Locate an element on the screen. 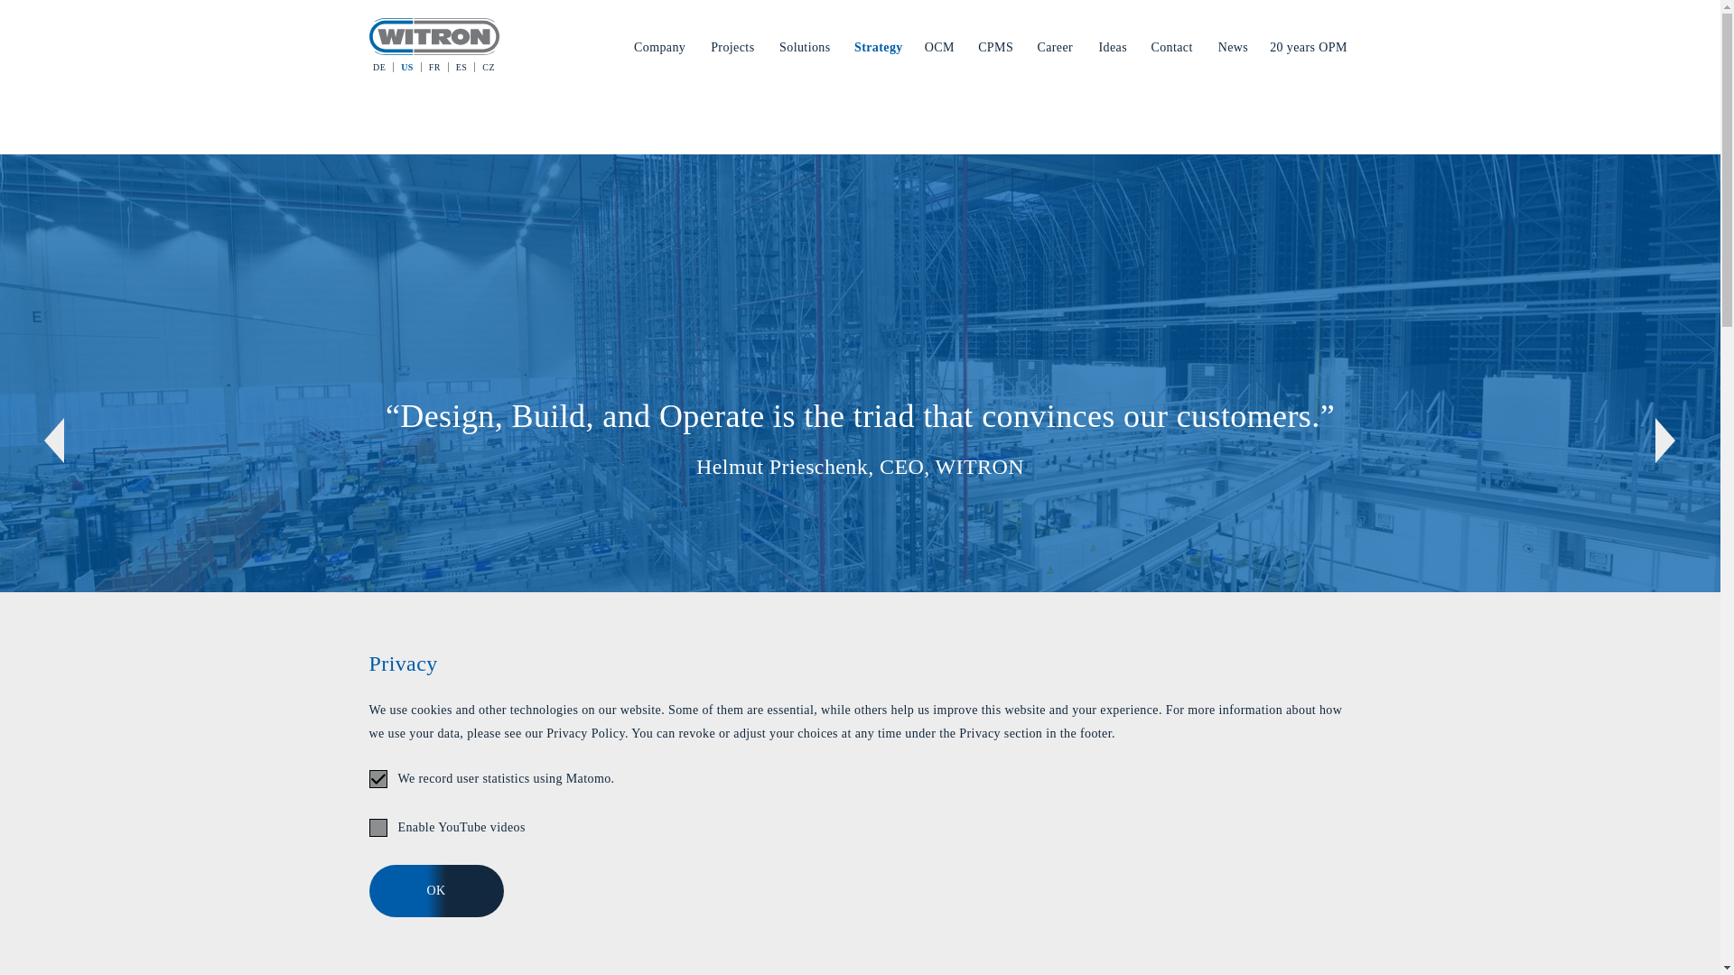 This screenshot has width=1734, height=975. CZ is located at coordinates (484, 67).